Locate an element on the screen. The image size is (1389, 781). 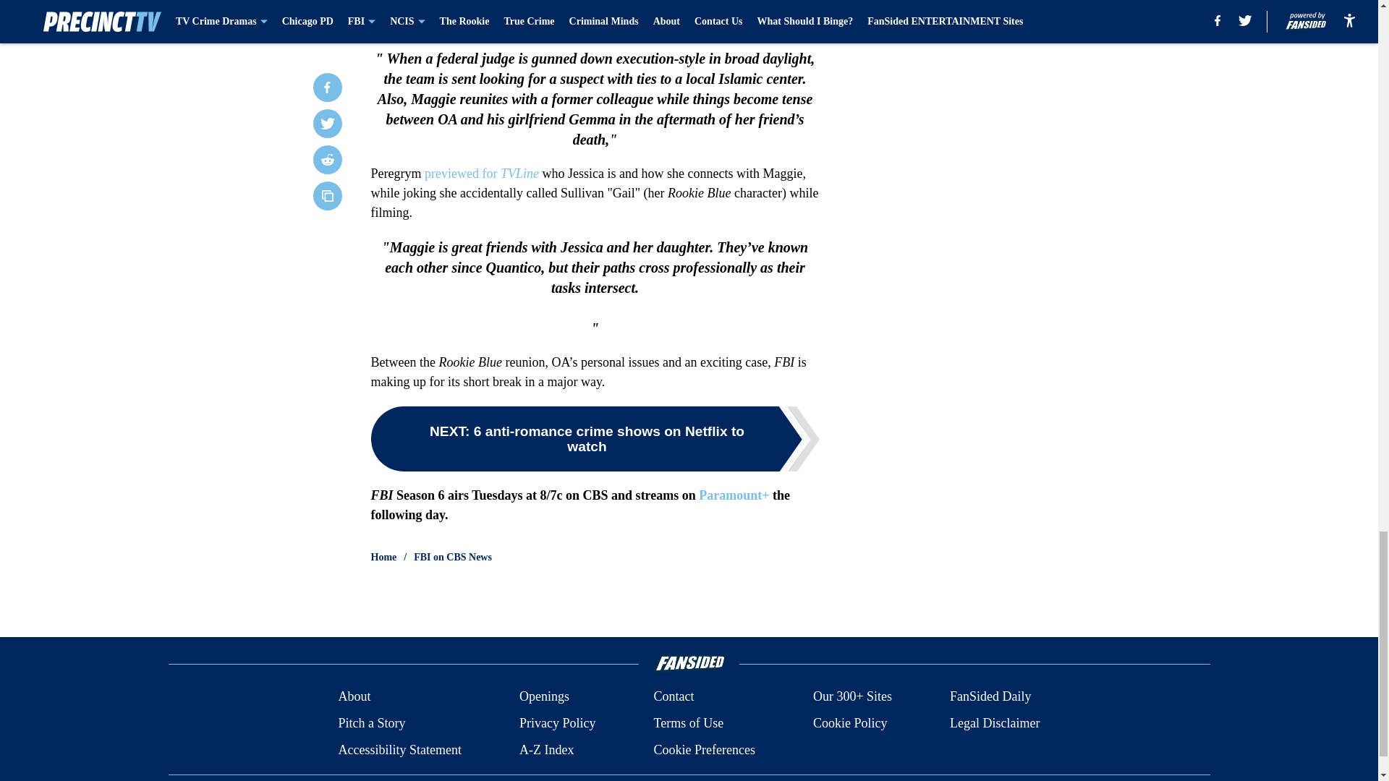
Home is located at coordinates (383, 557).